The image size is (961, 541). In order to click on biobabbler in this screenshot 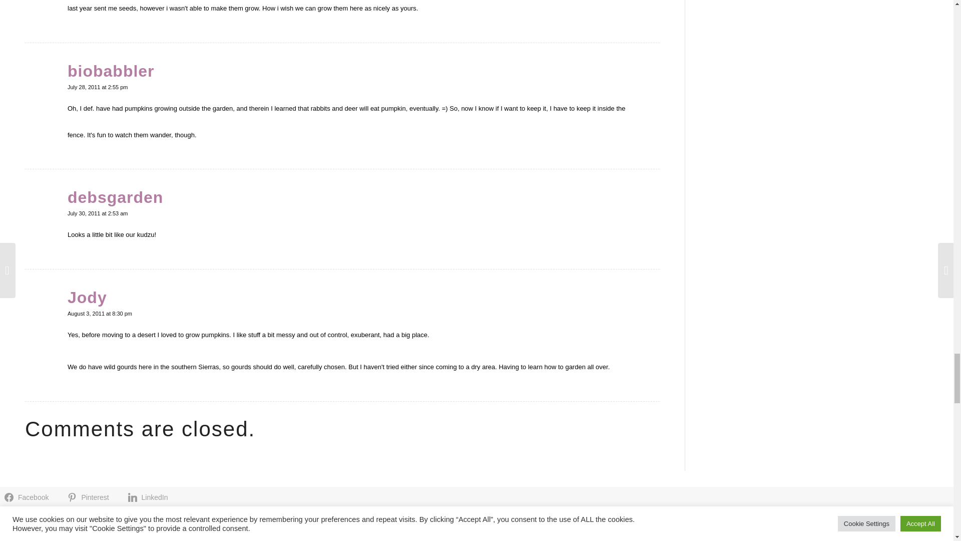, I will do `click(111, 71)`.